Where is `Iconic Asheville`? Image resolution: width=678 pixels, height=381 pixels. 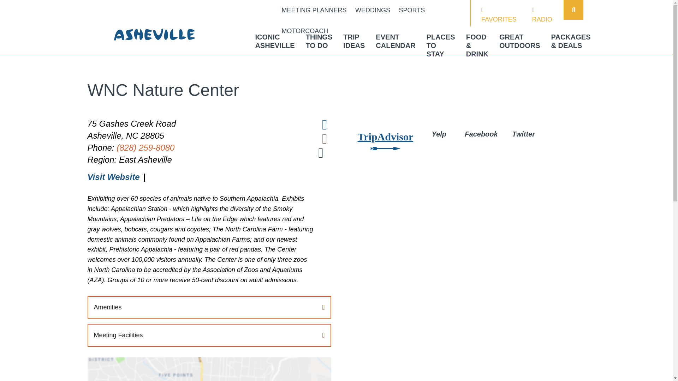 Iconic Asheville is located at coordinates (412, 11).